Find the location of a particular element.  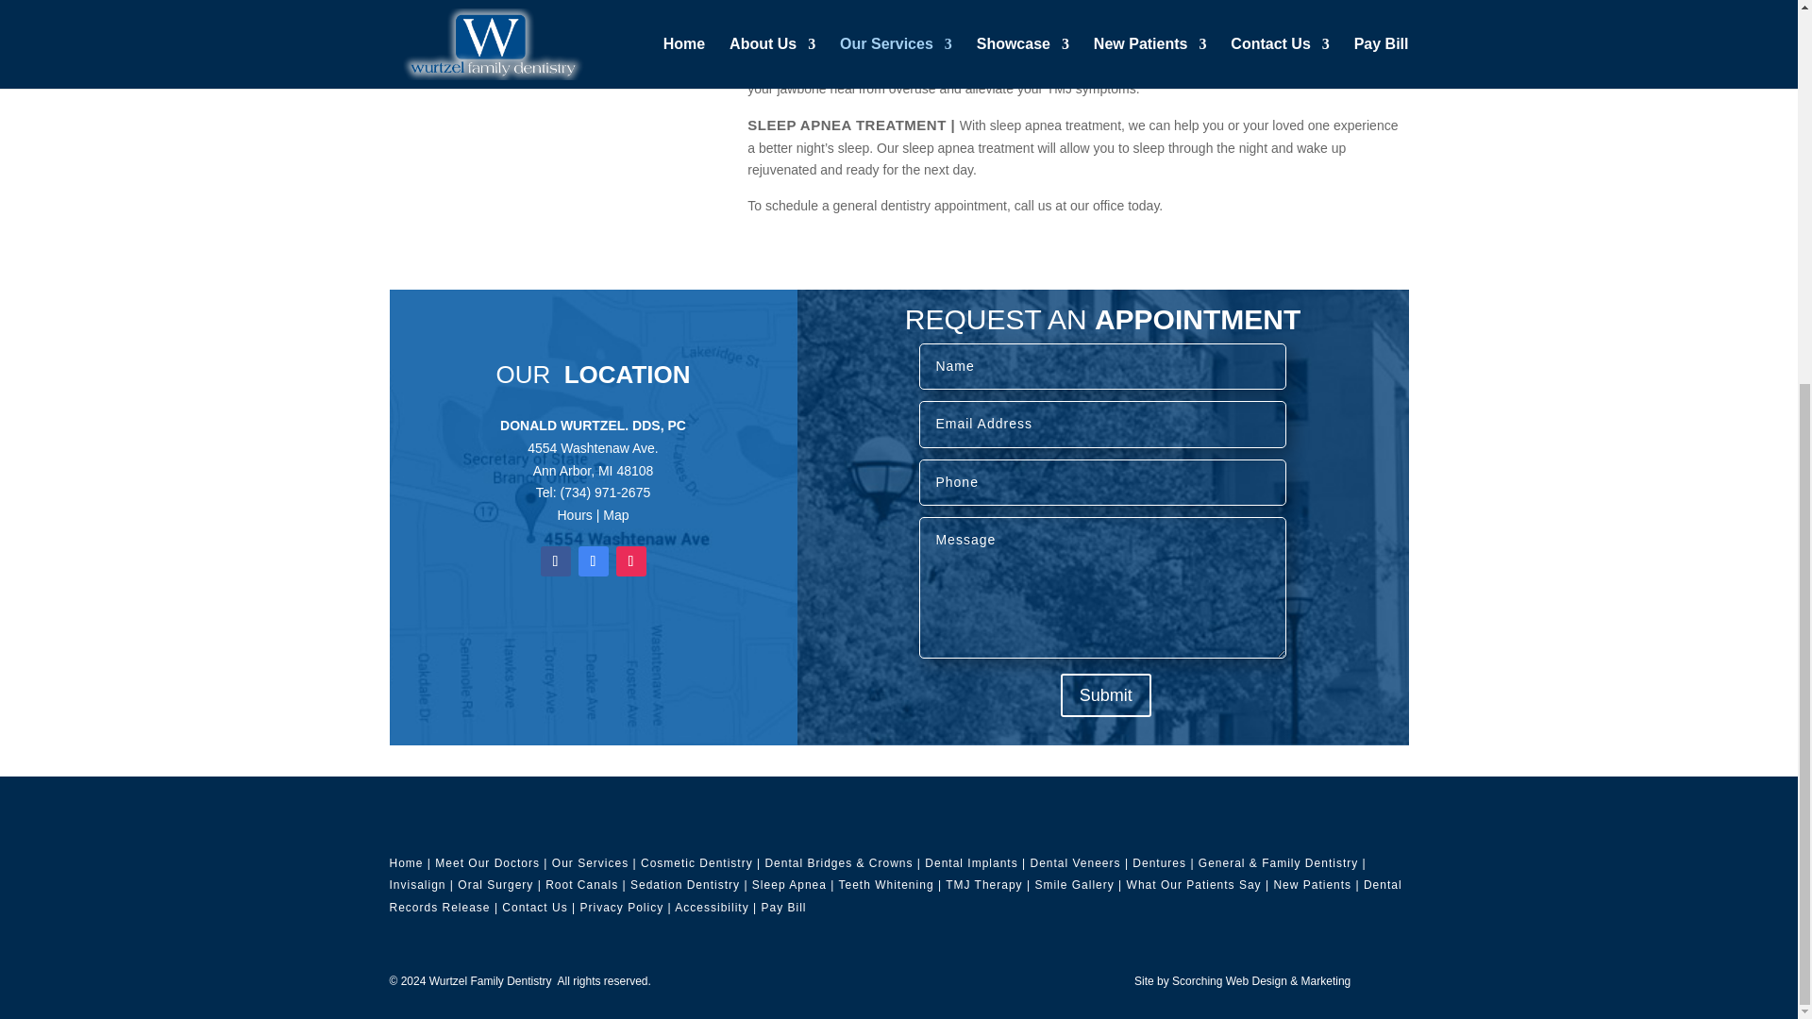

Follow on Facebook is located at coordinates (555, 560).